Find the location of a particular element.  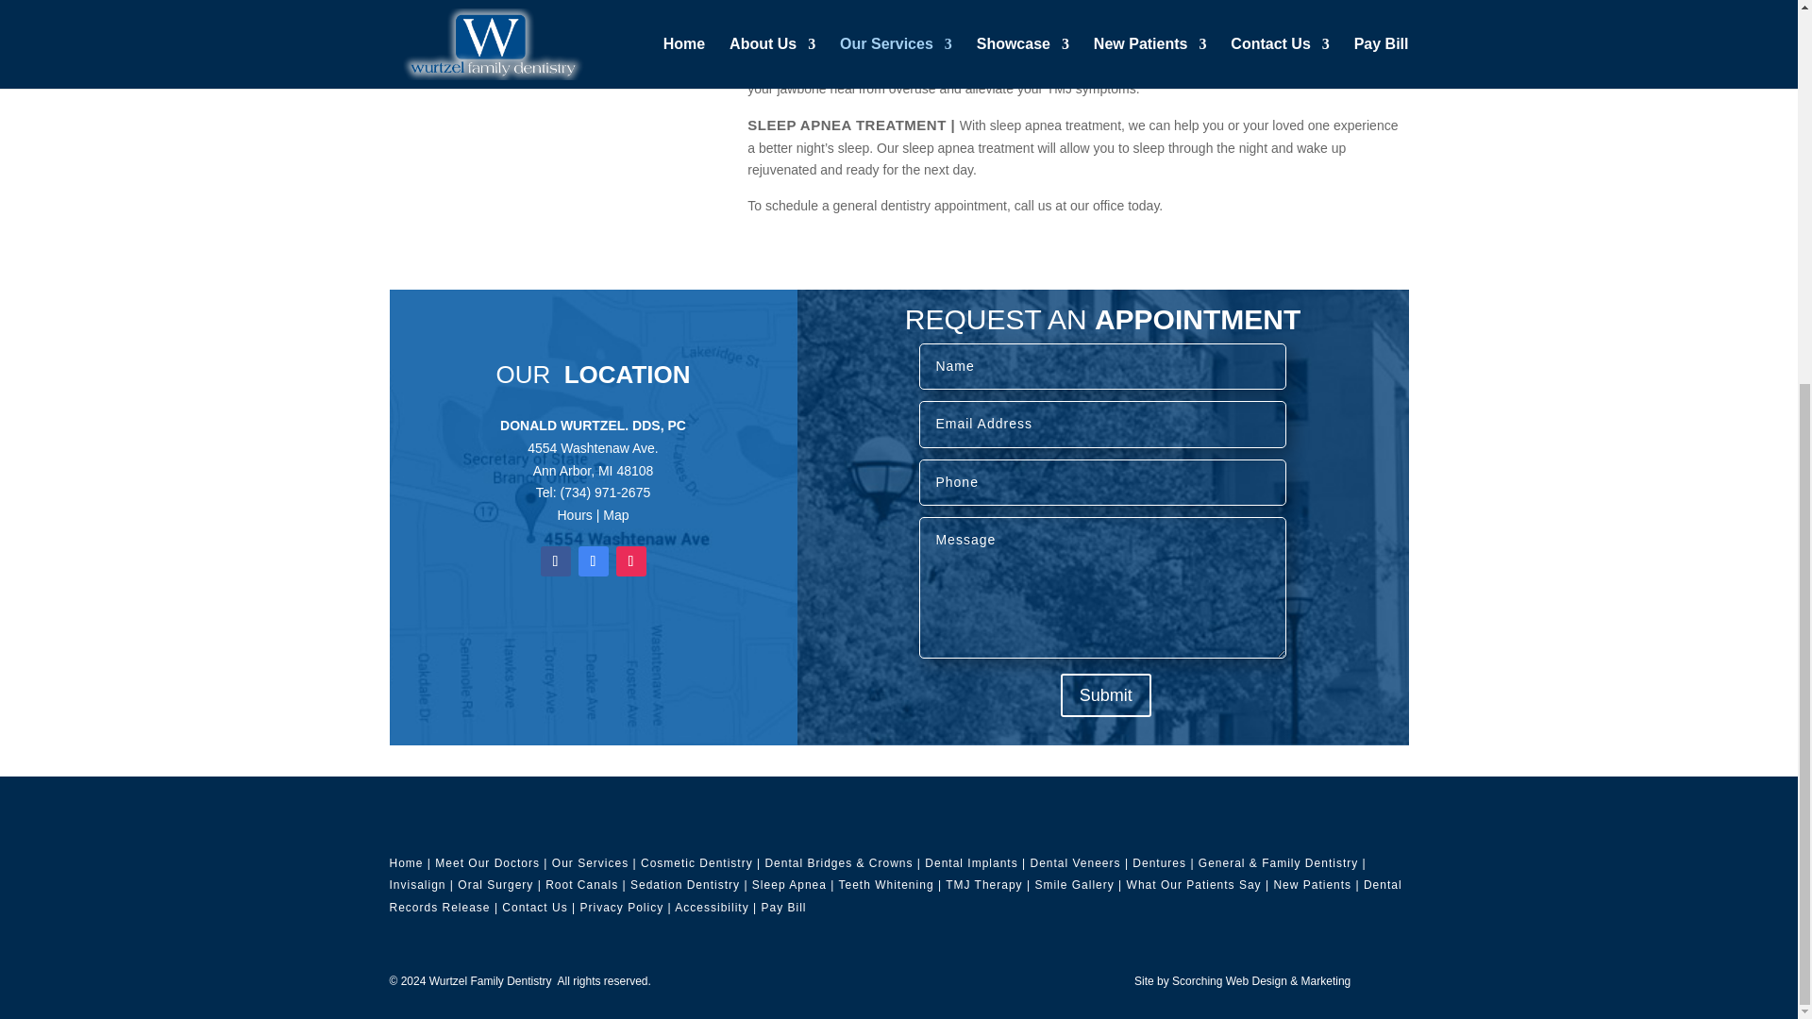

Follow on Facebook is located at coordinates (555, 560).